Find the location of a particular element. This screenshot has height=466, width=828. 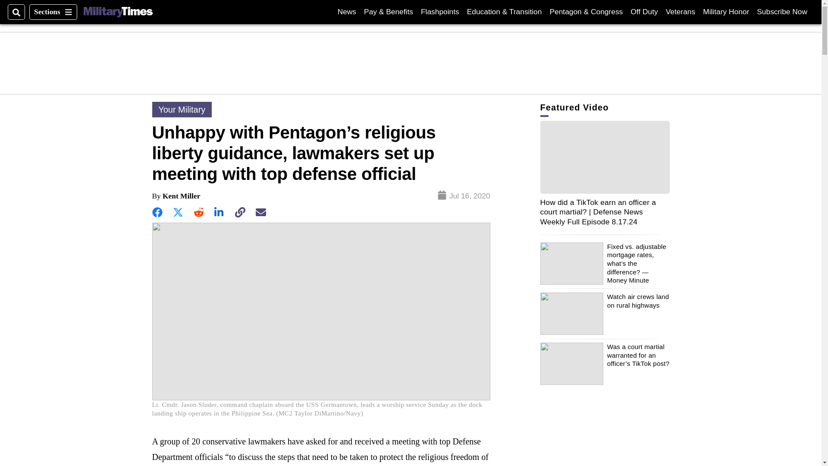

News is located at coordinates (347, 12).